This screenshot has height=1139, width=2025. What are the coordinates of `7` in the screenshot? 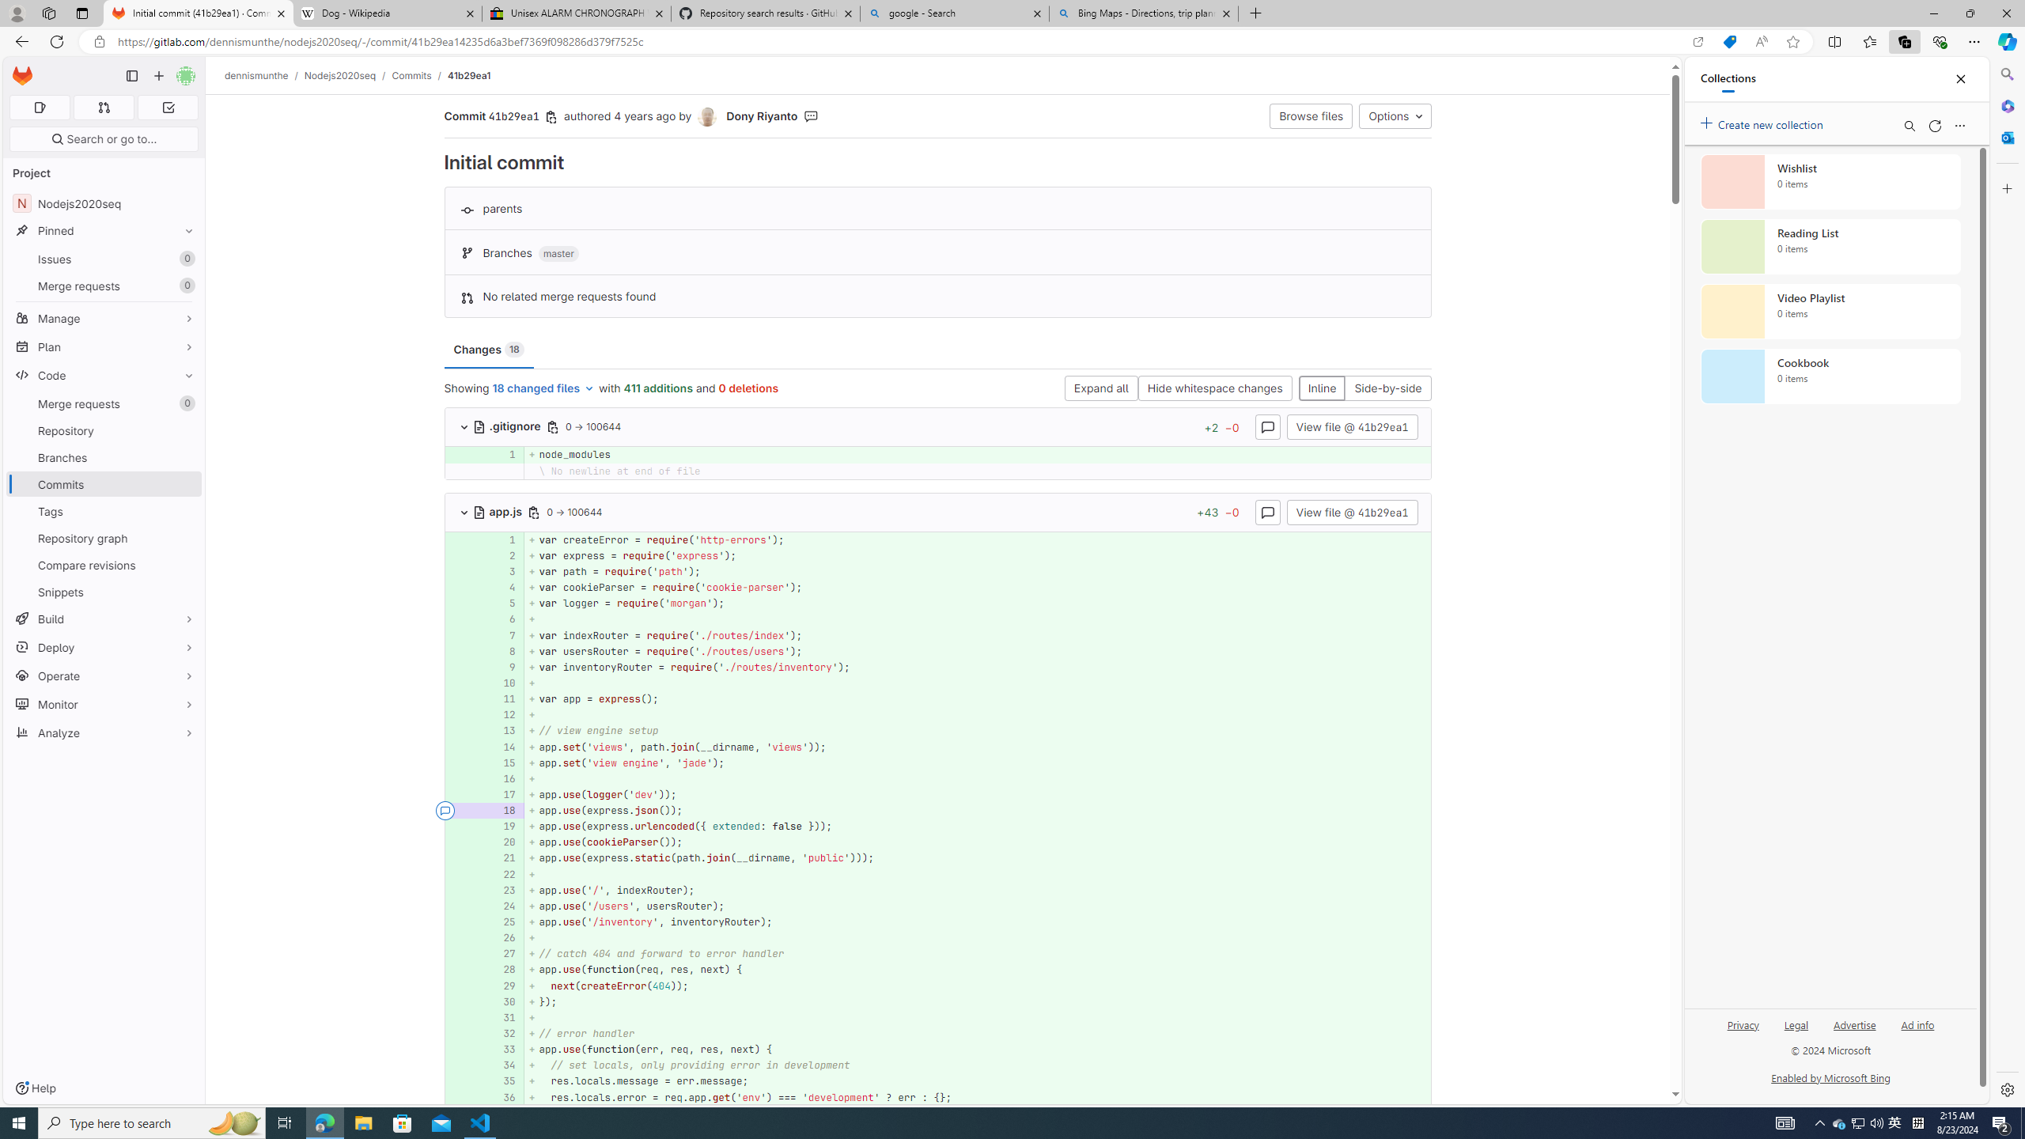 It's located at (504, 635).